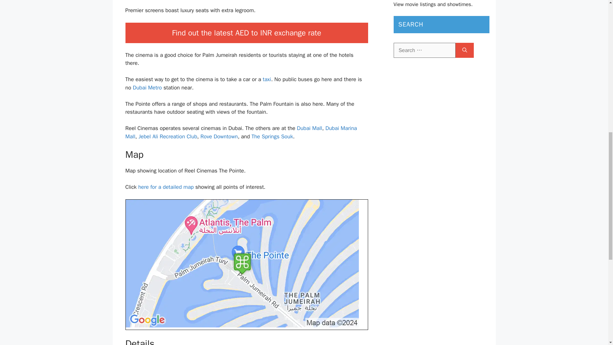 The image size is (613, 345). Describe the element at coordinates (246, 33) in the screenshot. I see `Find out the latest AED to INR exchange rate` at that location.